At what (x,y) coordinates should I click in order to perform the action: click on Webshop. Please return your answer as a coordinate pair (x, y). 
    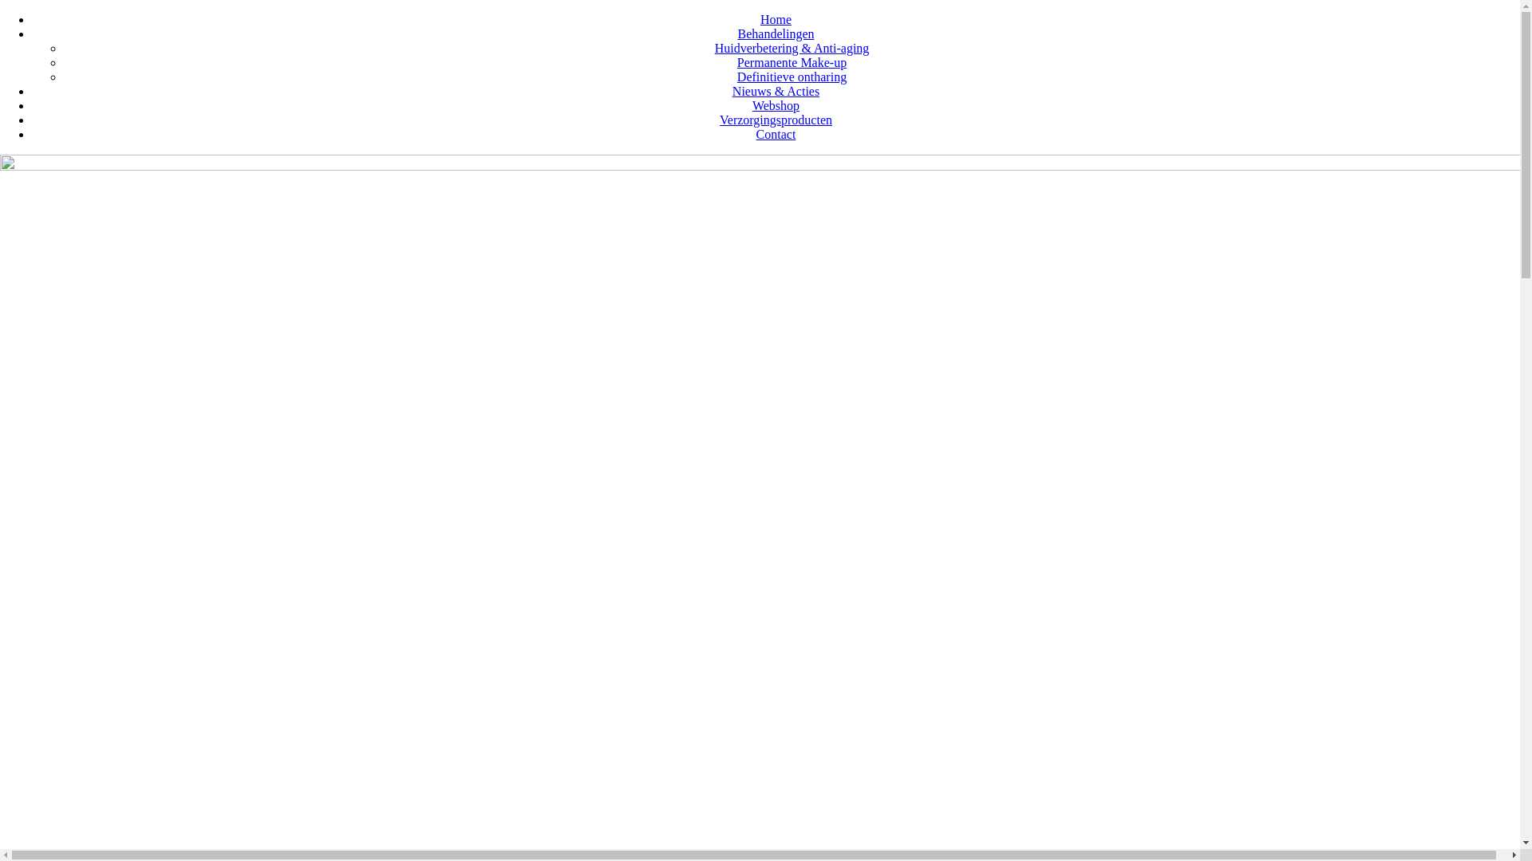
    Looking at the image, I should click on (776, 105).